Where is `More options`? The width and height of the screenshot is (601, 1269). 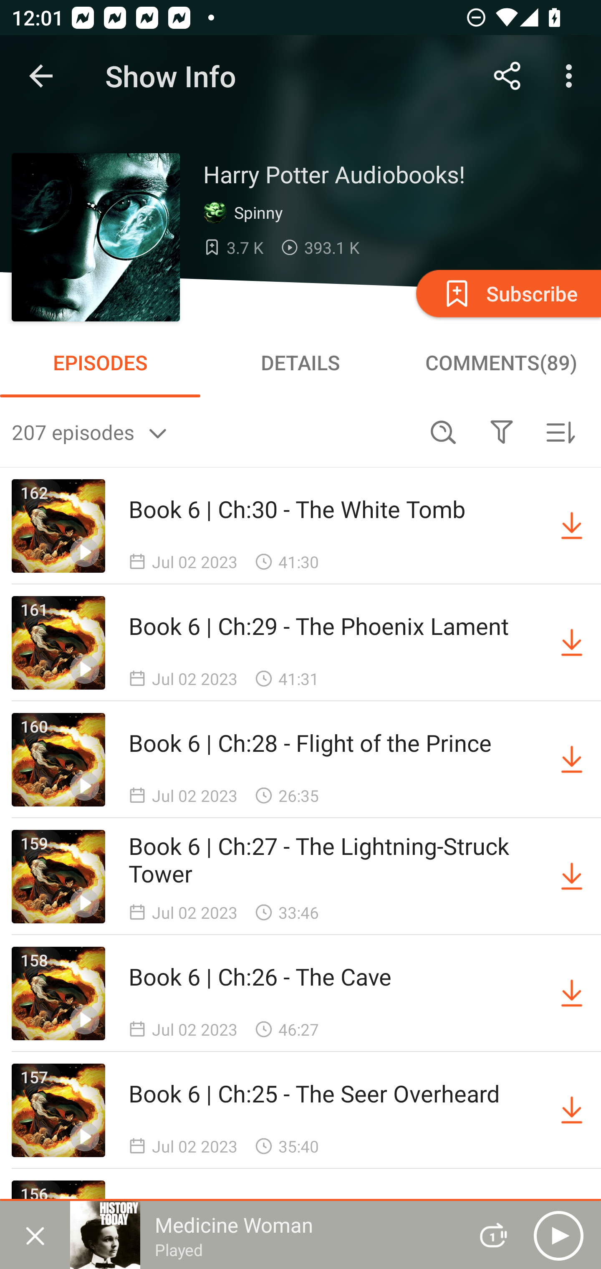
More options is located at coordinates (572, 76).